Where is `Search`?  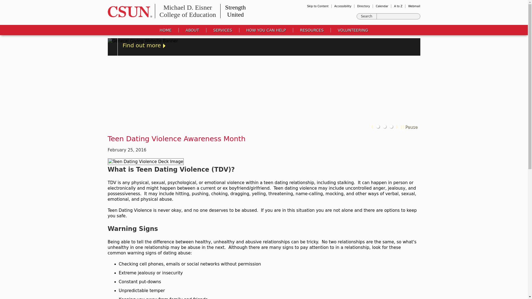 Search is located at coordinates (188, 11).